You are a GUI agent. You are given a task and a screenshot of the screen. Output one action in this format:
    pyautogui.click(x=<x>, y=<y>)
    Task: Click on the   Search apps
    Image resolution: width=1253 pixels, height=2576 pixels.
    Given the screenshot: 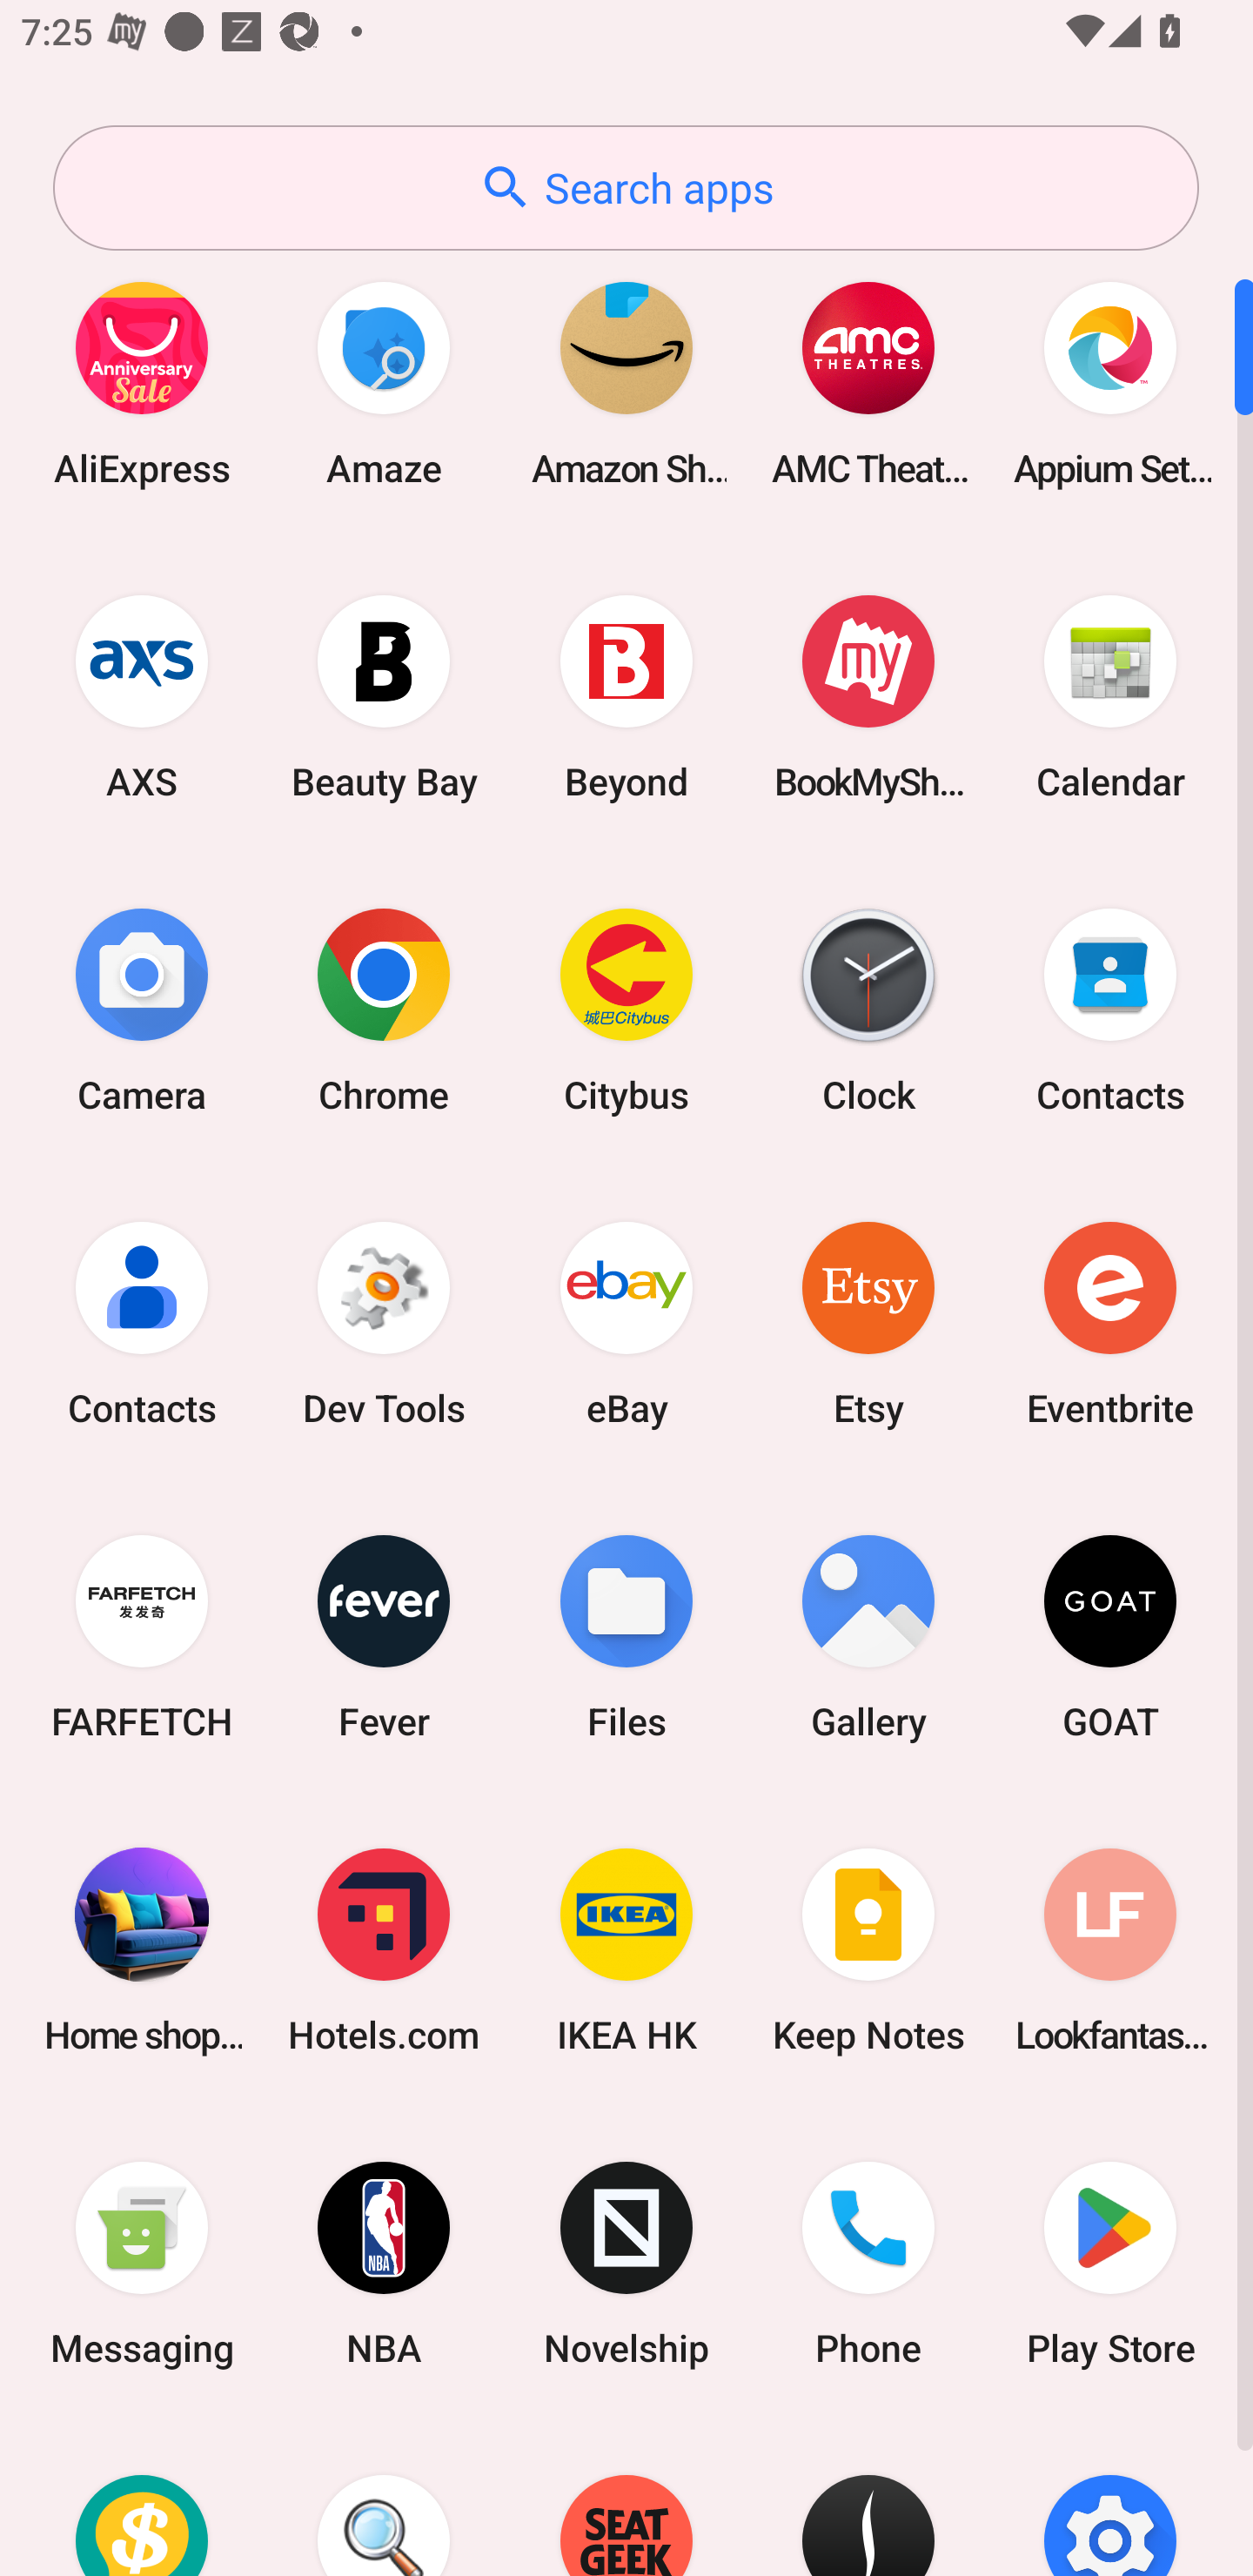 What is the action you would take?
    pyautogui.click(x=626, y=188)
    